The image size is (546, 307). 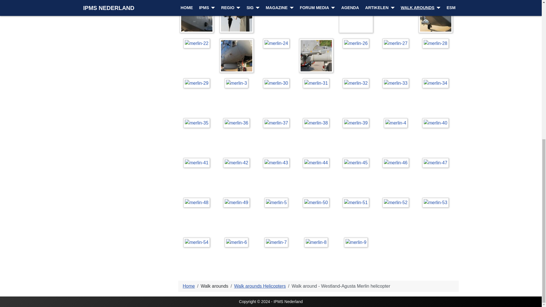 What do you see at coordinates (198, 17) in the screenshot?
I see `merlin-16` at bounding box center [198, 17].